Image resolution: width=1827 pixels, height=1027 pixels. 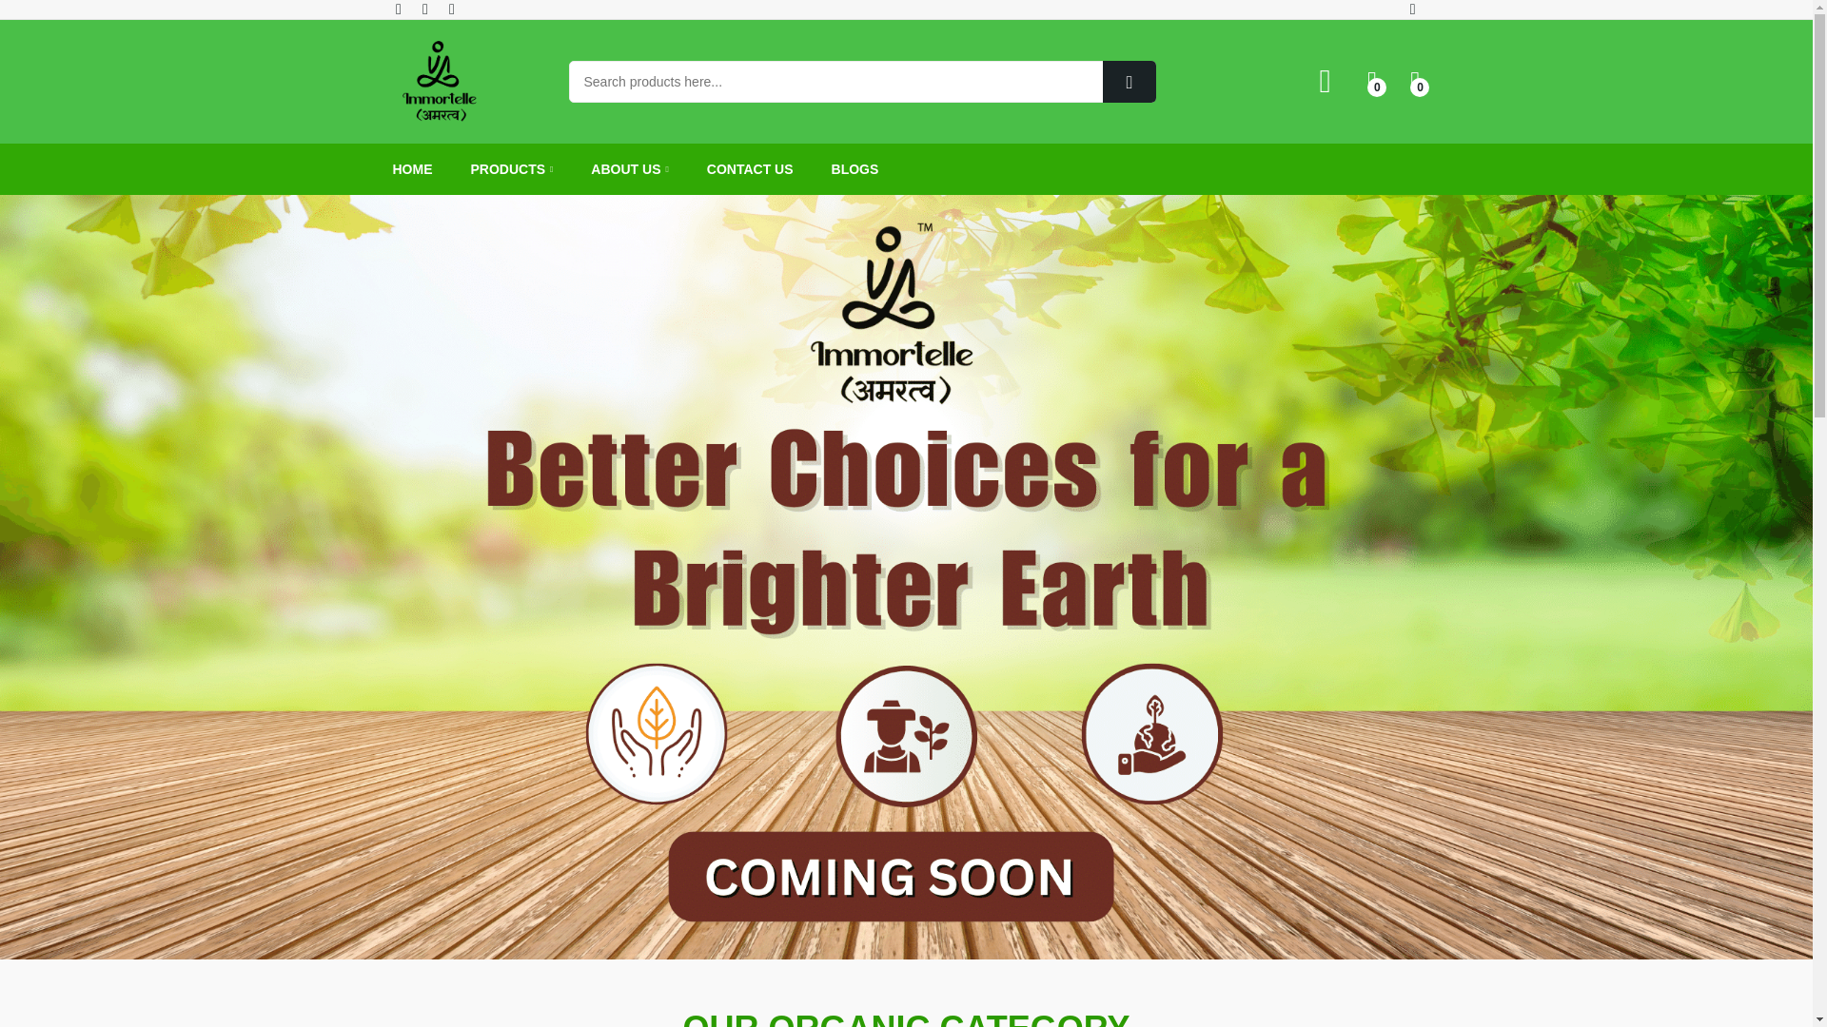 I want to click on BLOGS, so click(x=855, y=169).